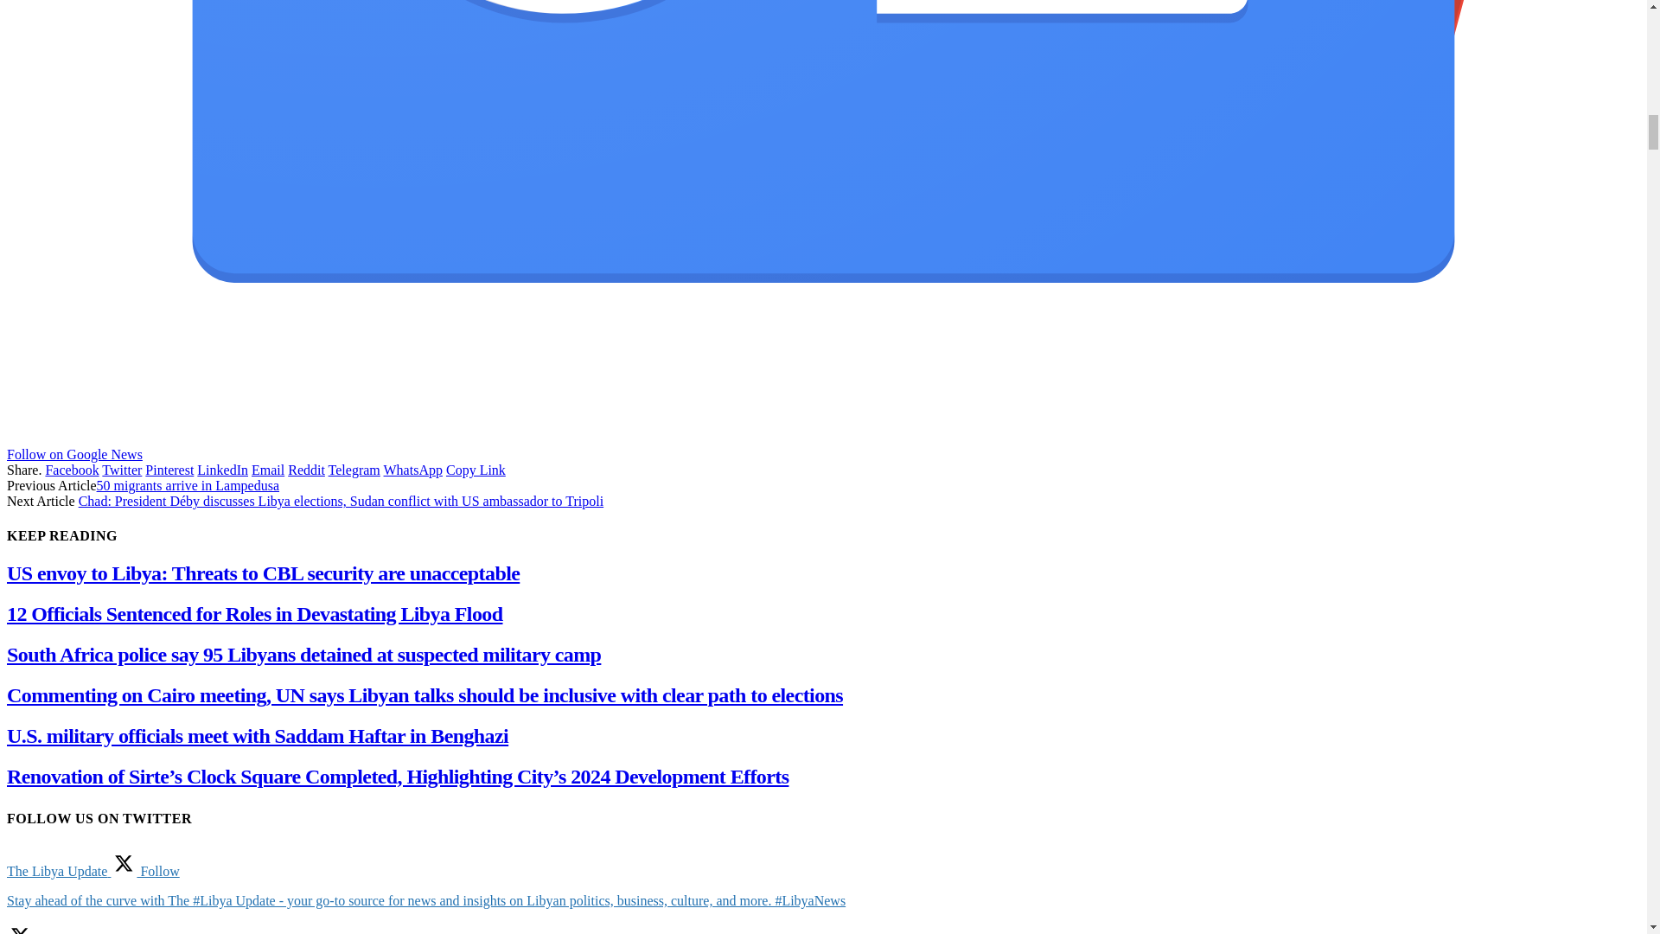 The image size is (1660, 934). What do you see at coordinates (169, 469) in the screenshot?
I see `Share on Pinterest` at bounding box center [169, 469].